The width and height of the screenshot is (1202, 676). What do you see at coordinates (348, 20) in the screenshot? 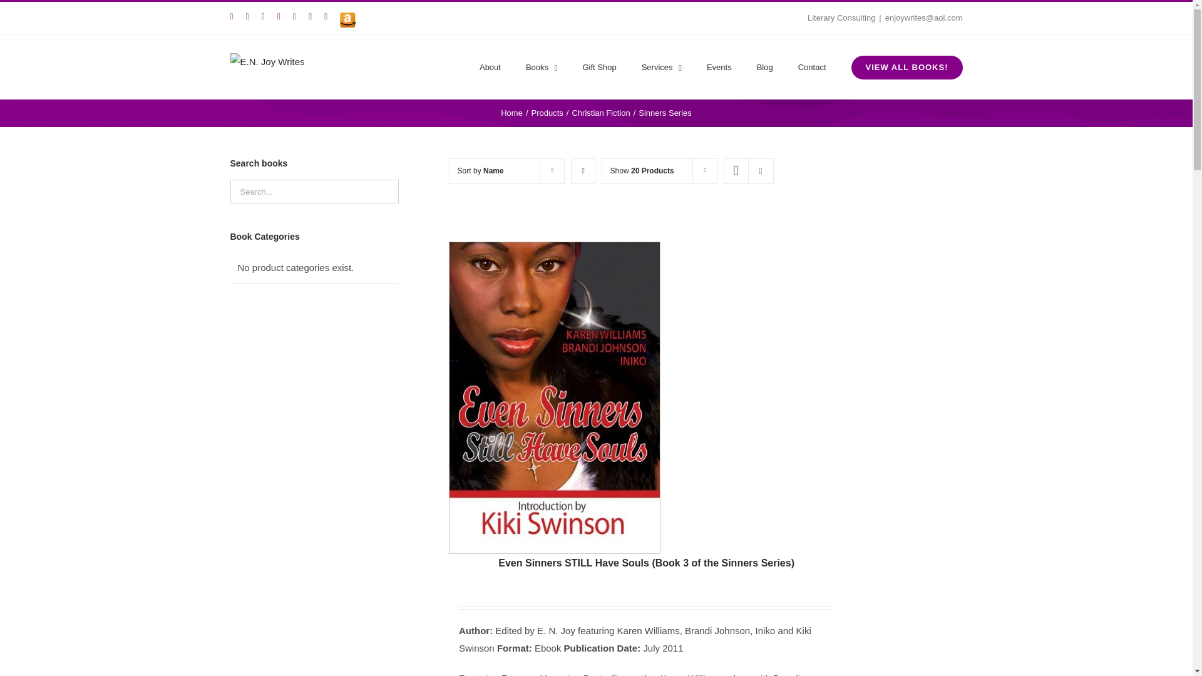
I see `Amazon Author Central` at bounding box center [348, 20].